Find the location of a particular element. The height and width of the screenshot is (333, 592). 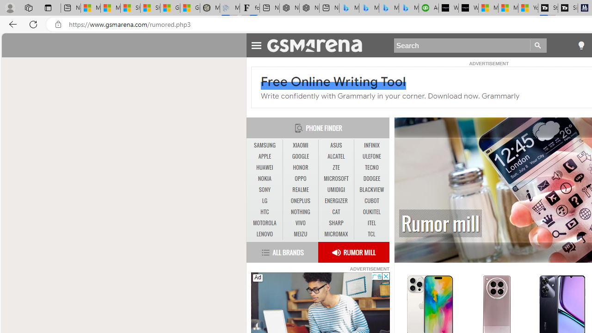

UMIDIGI is located at coordinates (336, 190).